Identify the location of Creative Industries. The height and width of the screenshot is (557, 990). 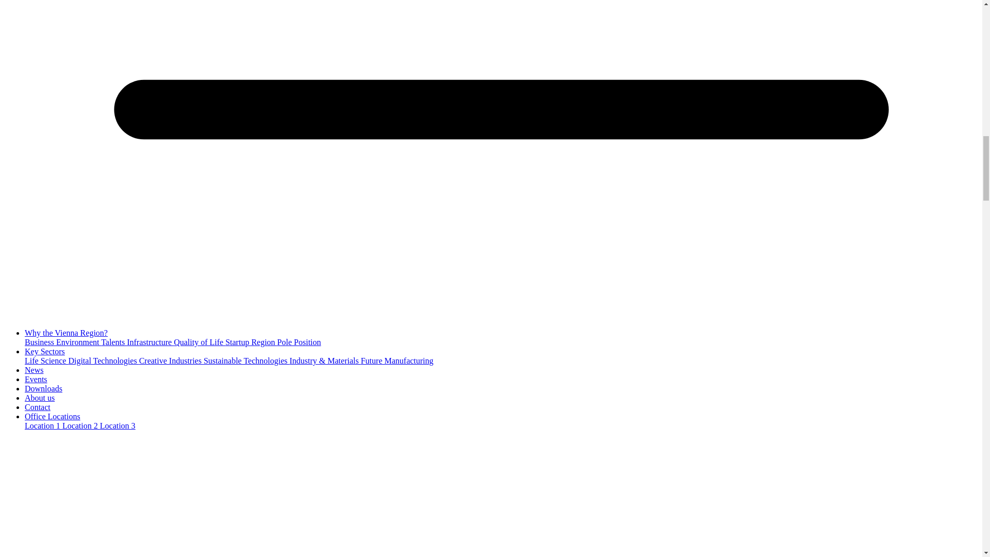
(171, 361).